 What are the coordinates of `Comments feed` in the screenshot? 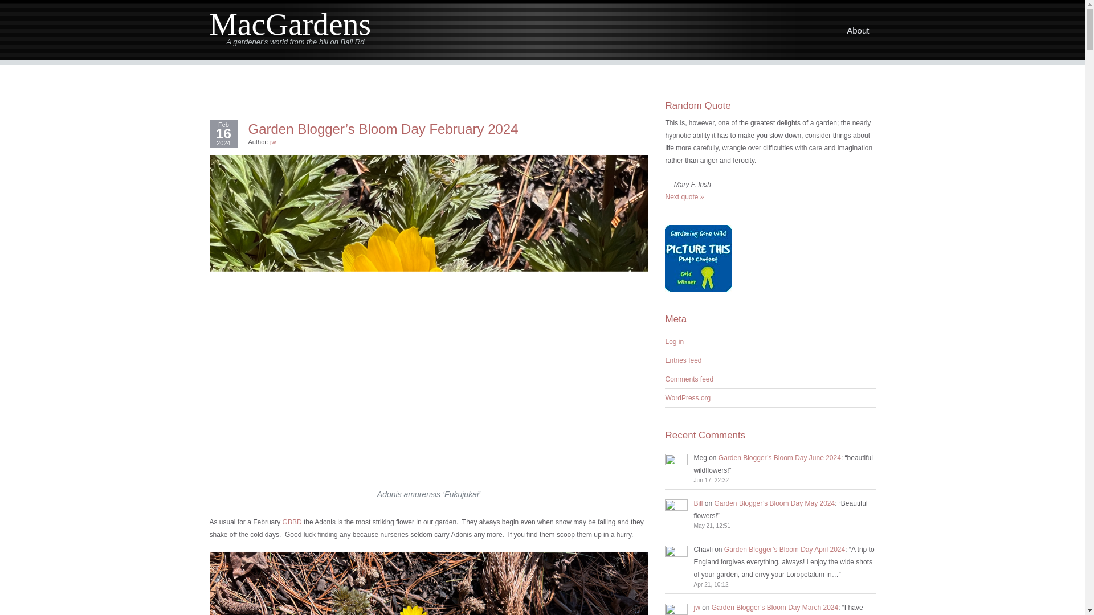 It's located at (689, 379).